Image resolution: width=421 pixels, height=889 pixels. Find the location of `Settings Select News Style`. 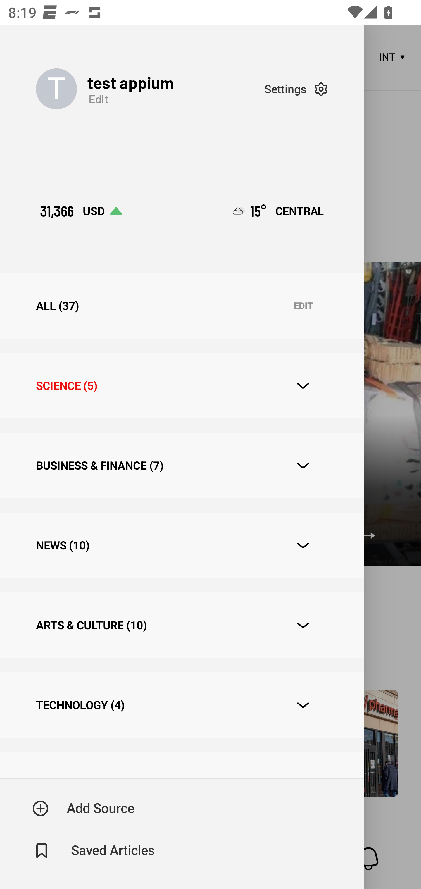

Settings Select News Style is located at coordinates (296, 89).